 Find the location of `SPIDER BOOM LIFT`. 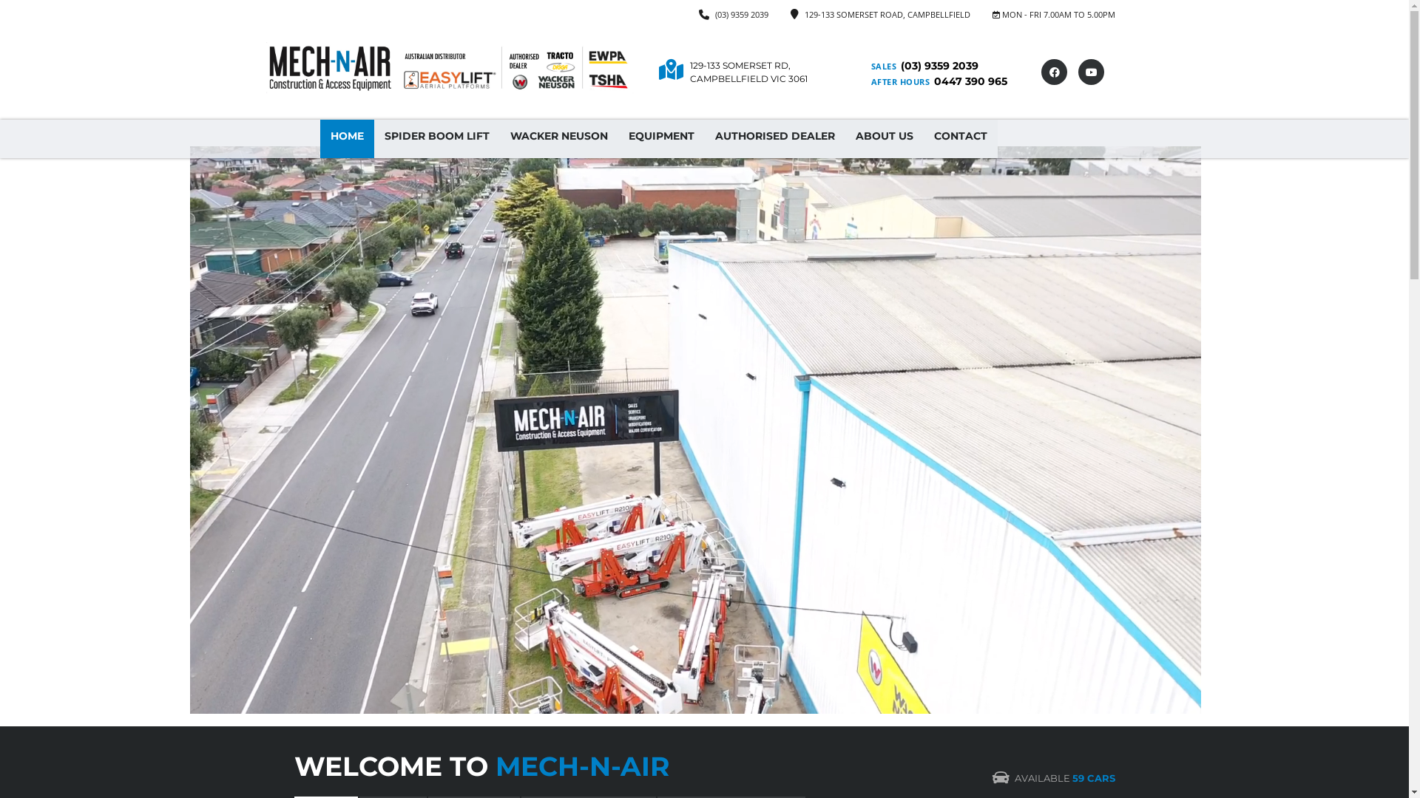

SPIDER BOOM LIFT is located at coordinates (437, 139).